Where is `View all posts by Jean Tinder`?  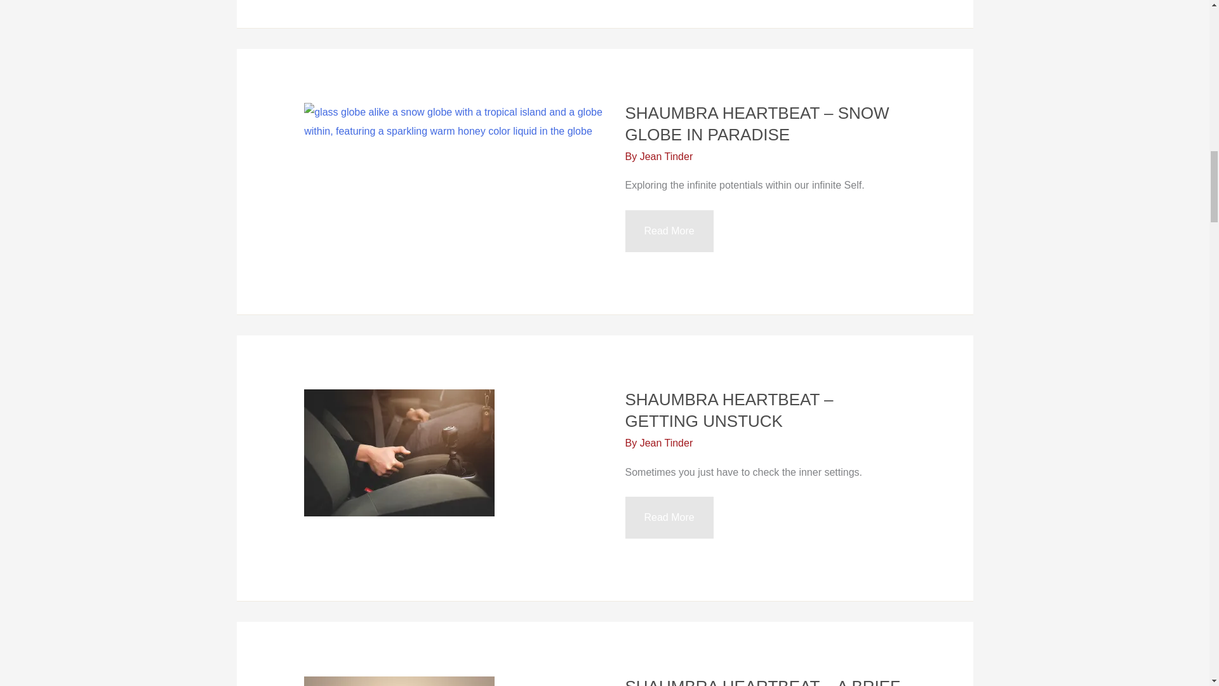
View all posts by Jean Tinder is located at coordinates (667, 156).